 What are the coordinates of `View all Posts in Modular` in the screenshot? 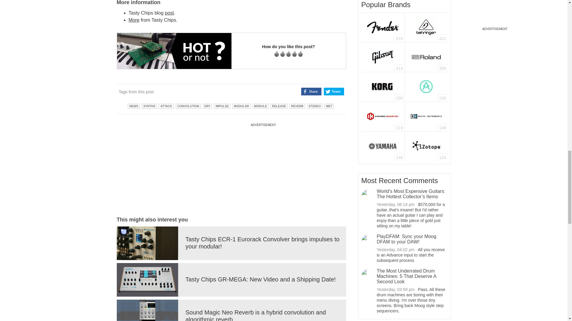 It's located at (241, 106).